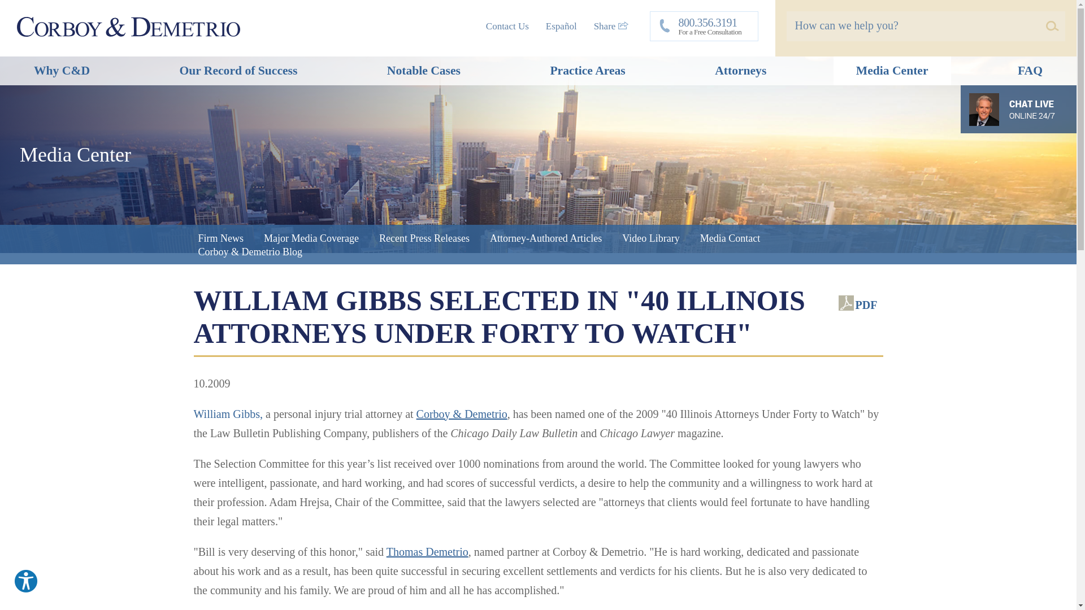  I want to click on Video Library, so click(650, 238).